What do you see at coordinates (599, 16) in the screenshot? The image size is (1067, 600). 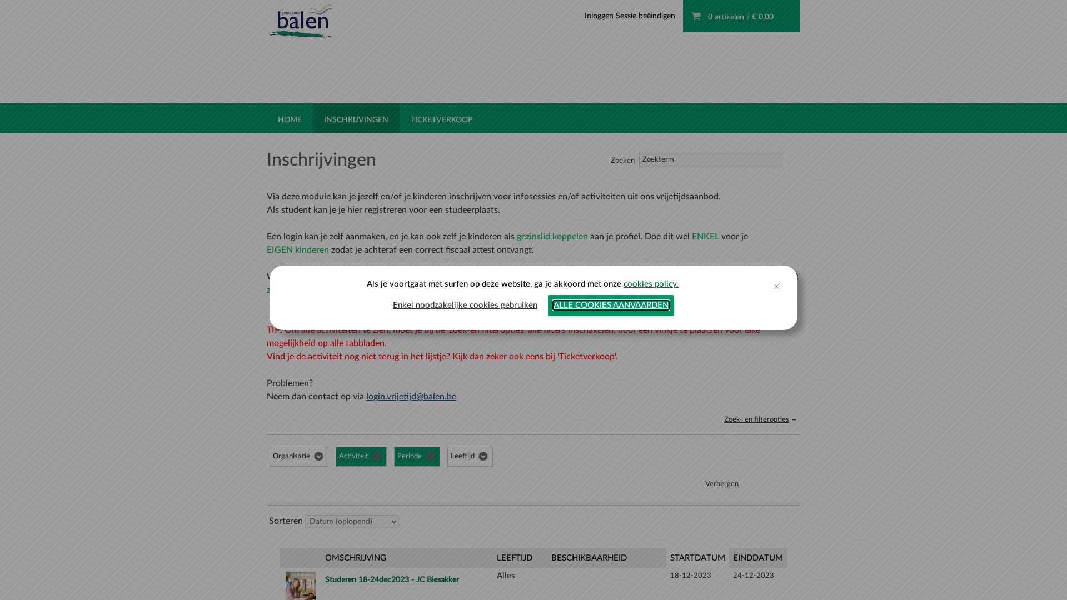 I see `Inloggen` at bounding box center [599, 16].